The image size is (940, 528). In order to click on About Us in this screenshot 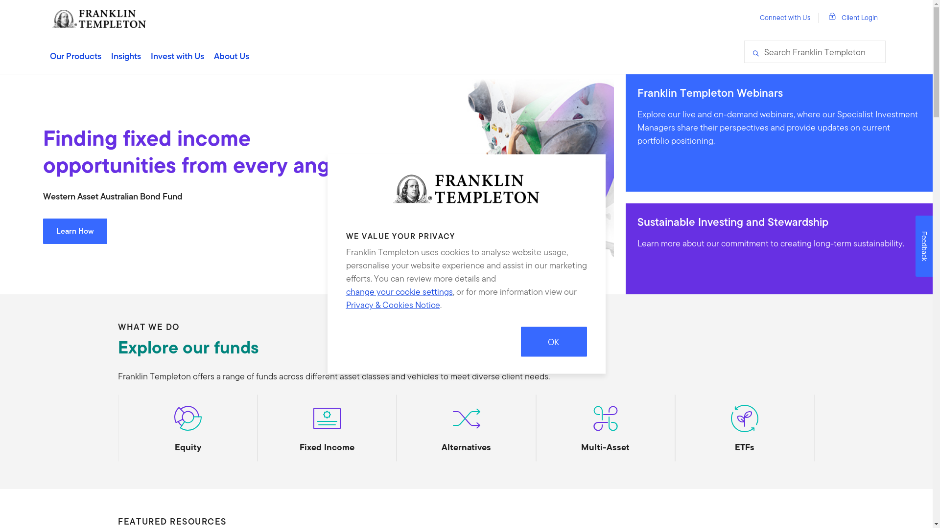, I will do `click(232, 56)`.